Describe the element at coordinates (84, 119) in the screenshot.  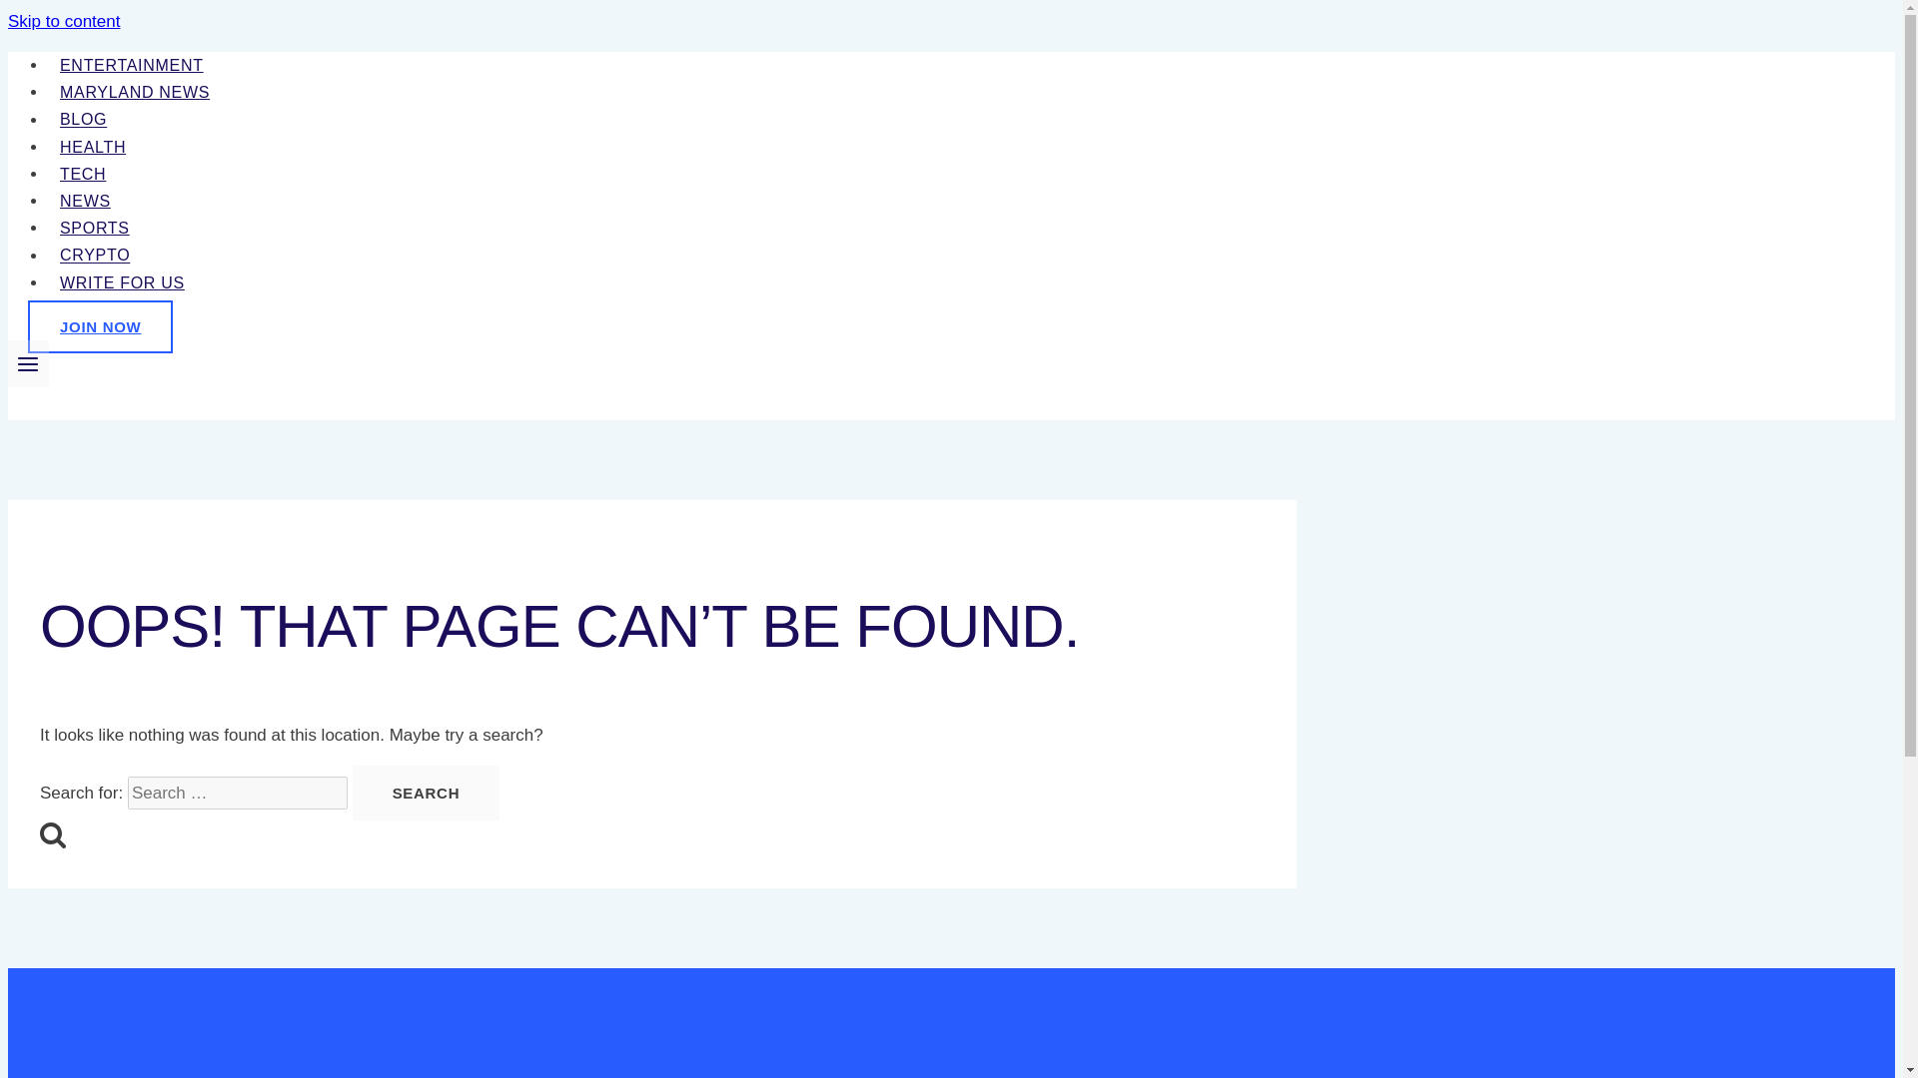
I see `BLOG` at that location.